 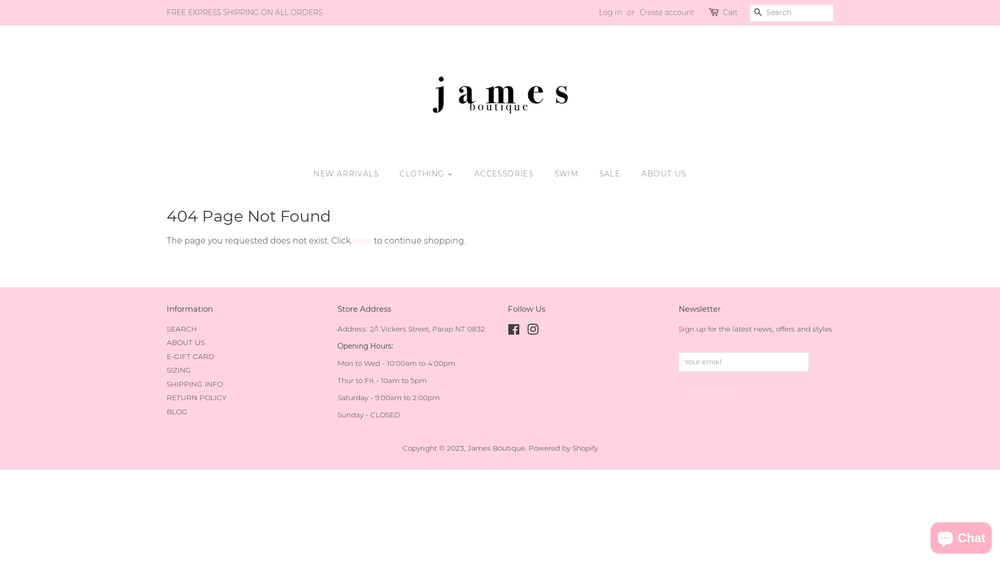 I want to click on SEARCH, so click(x=182, y=329).